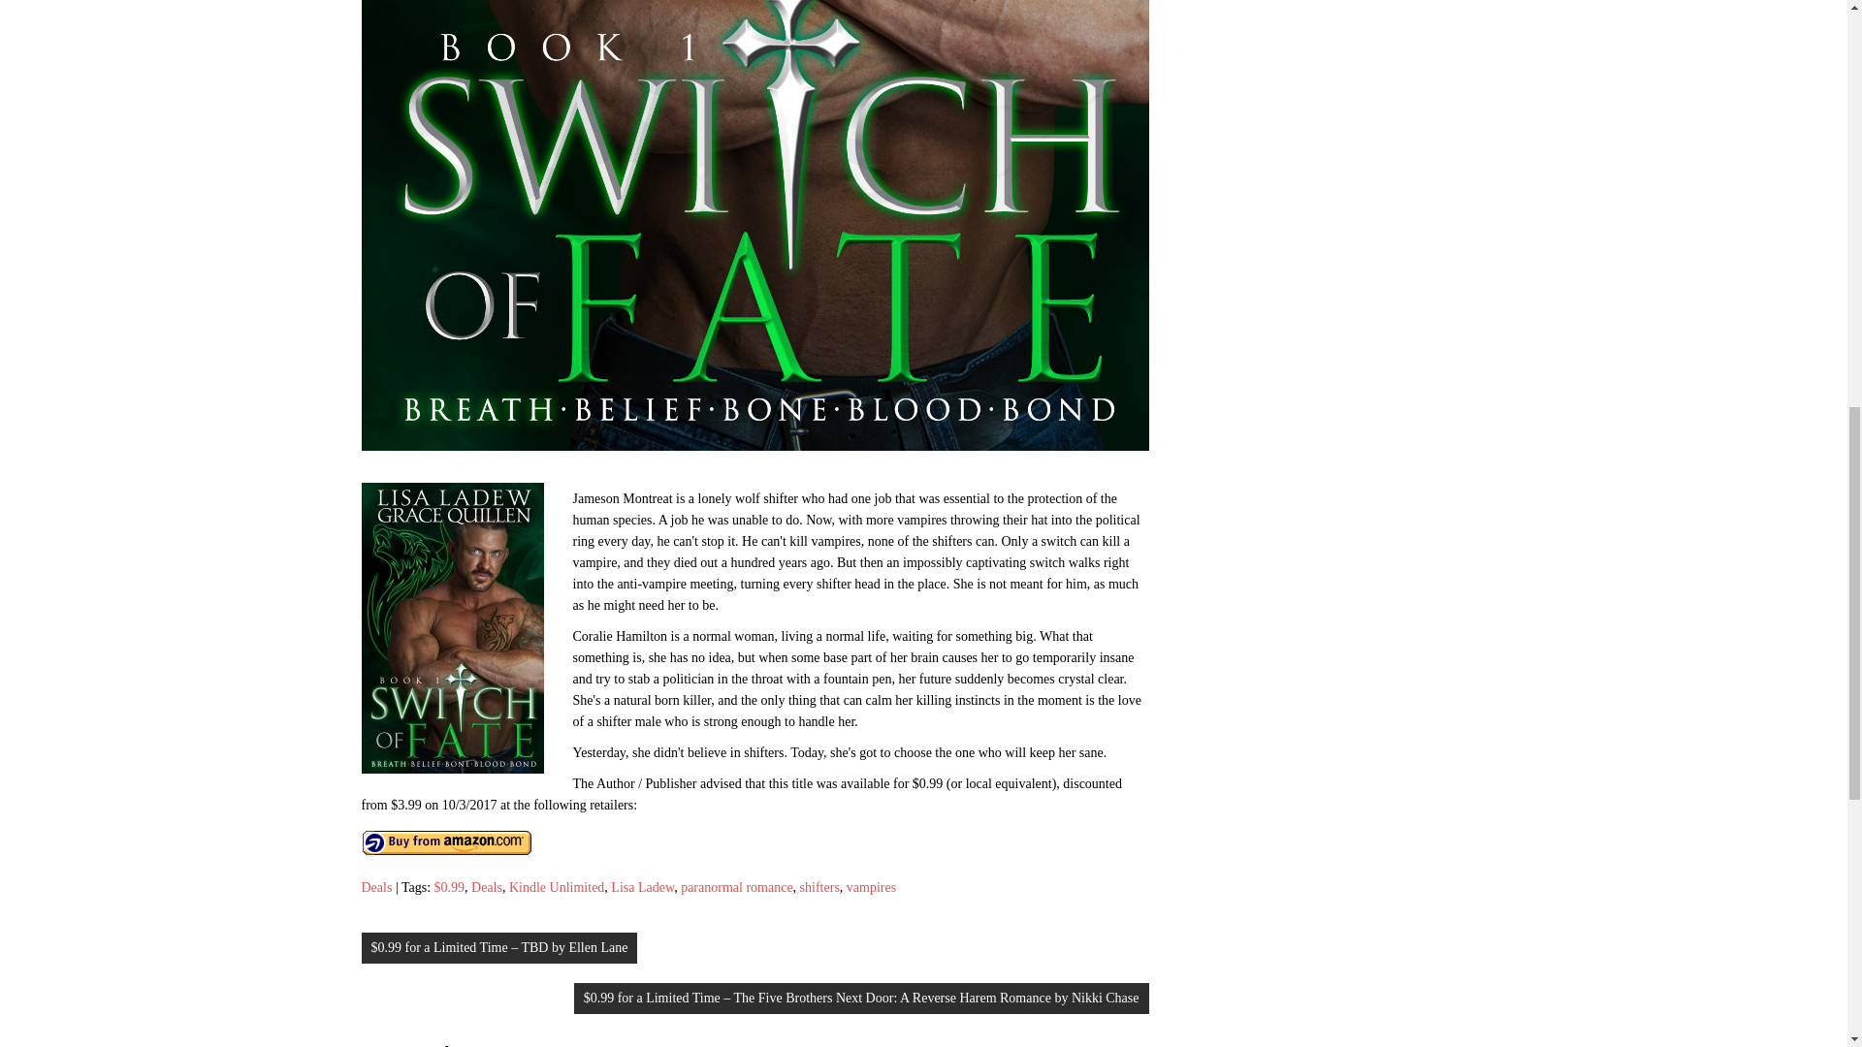 The height and width of the screenshot is (1047, 1862). I want to click on Lisa Ladew, so click(642, 888).